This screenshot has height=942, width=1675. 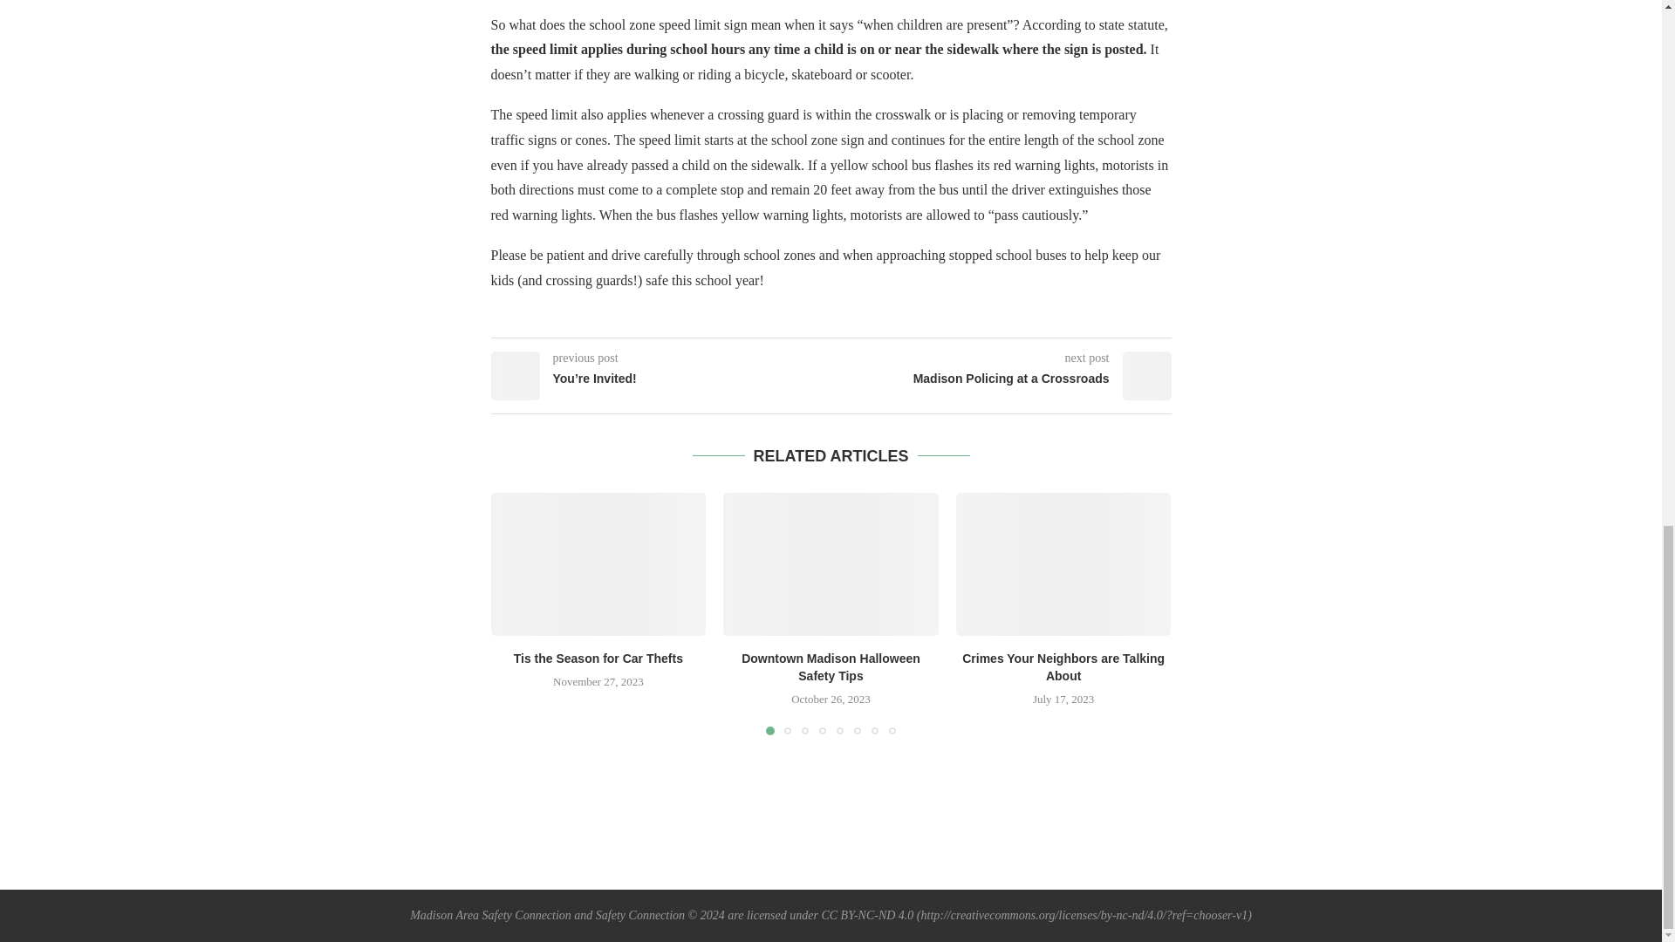 I want to click on Tis the Season for Car Thefts, so click(x=598, y=563).